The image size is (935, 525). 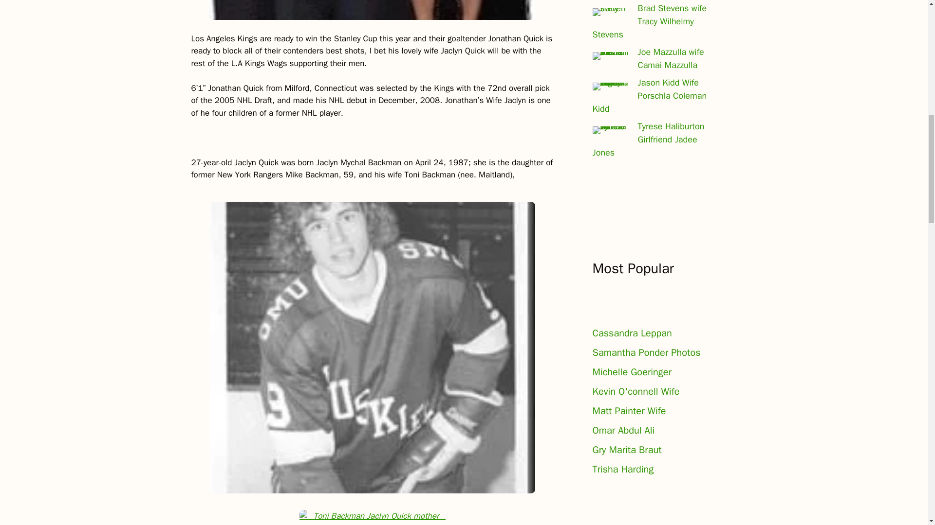 What do you see at coordinates (372, 516) in the screenshot?
I see `Toni Backman Jaclyn Quick Mother` at bounding box center [372, 516].